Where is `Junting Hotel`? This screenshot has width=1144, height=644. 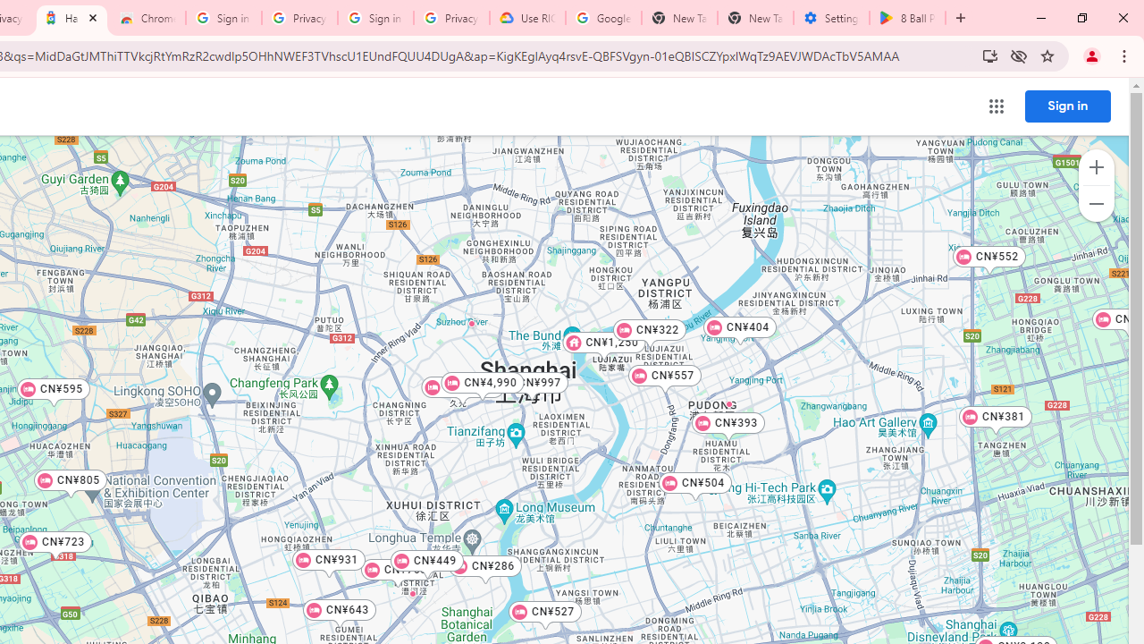
Junting Hotel is located at coordinates (411, 593).